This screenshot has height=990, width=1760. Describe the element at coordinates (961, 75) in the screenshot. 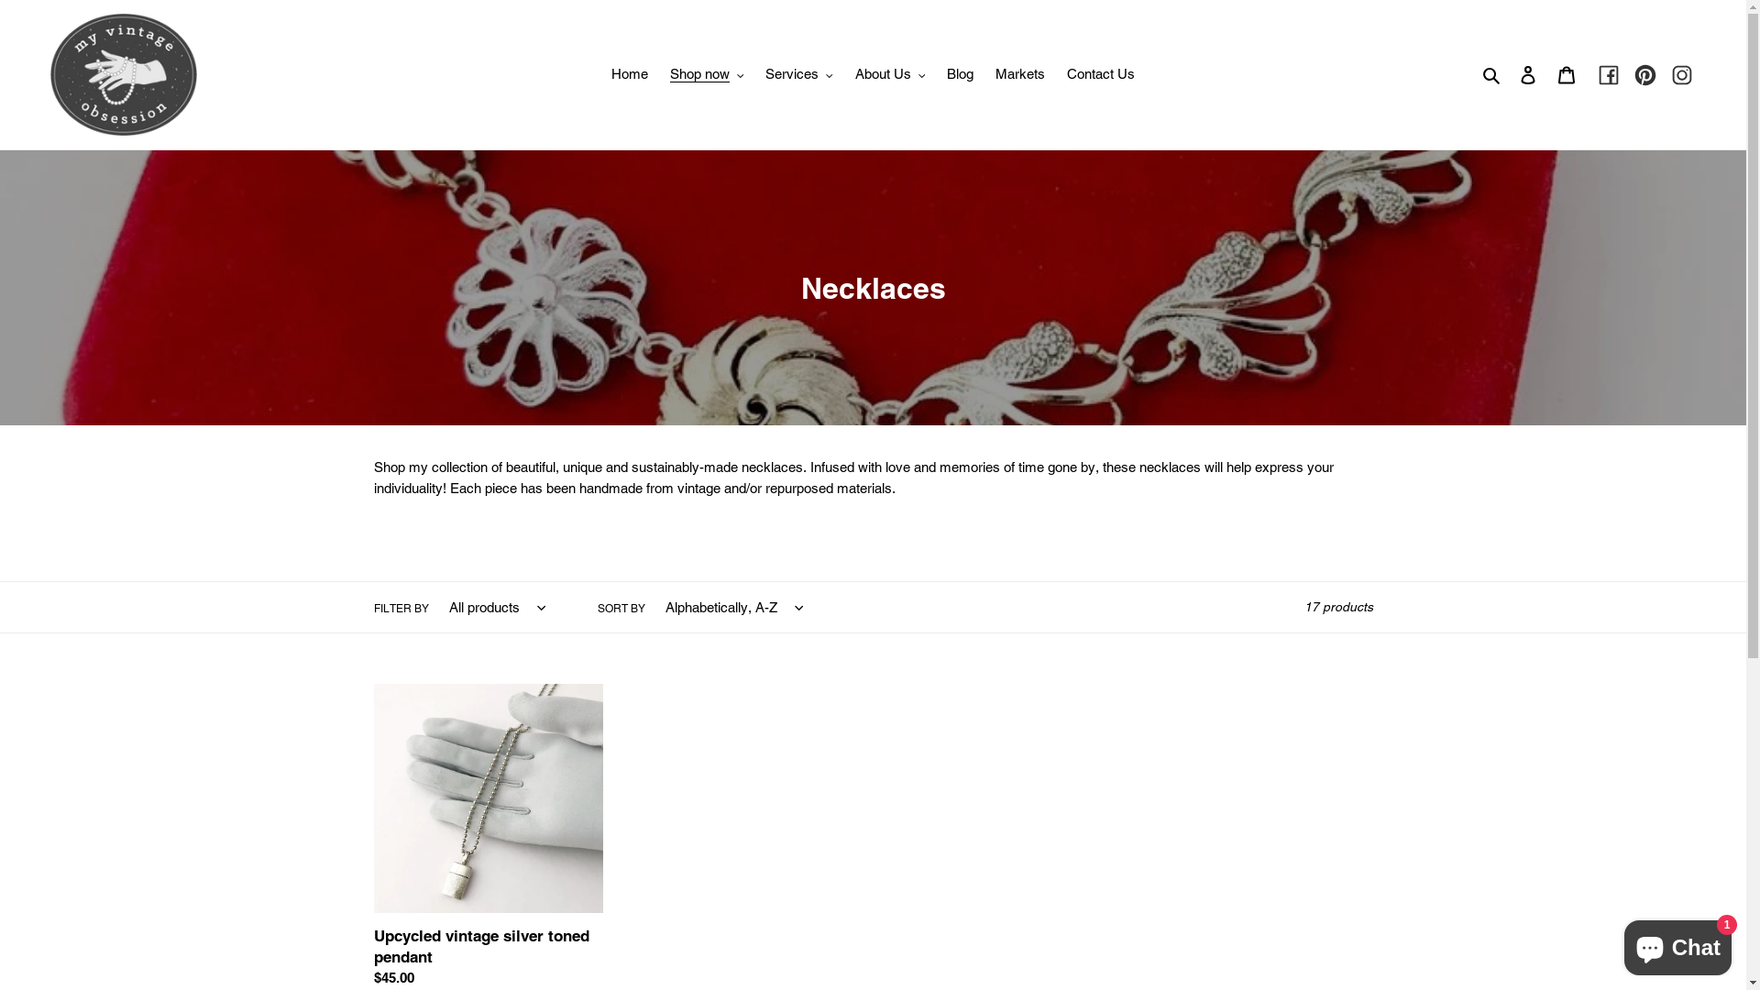

I see `Blog` at that location.